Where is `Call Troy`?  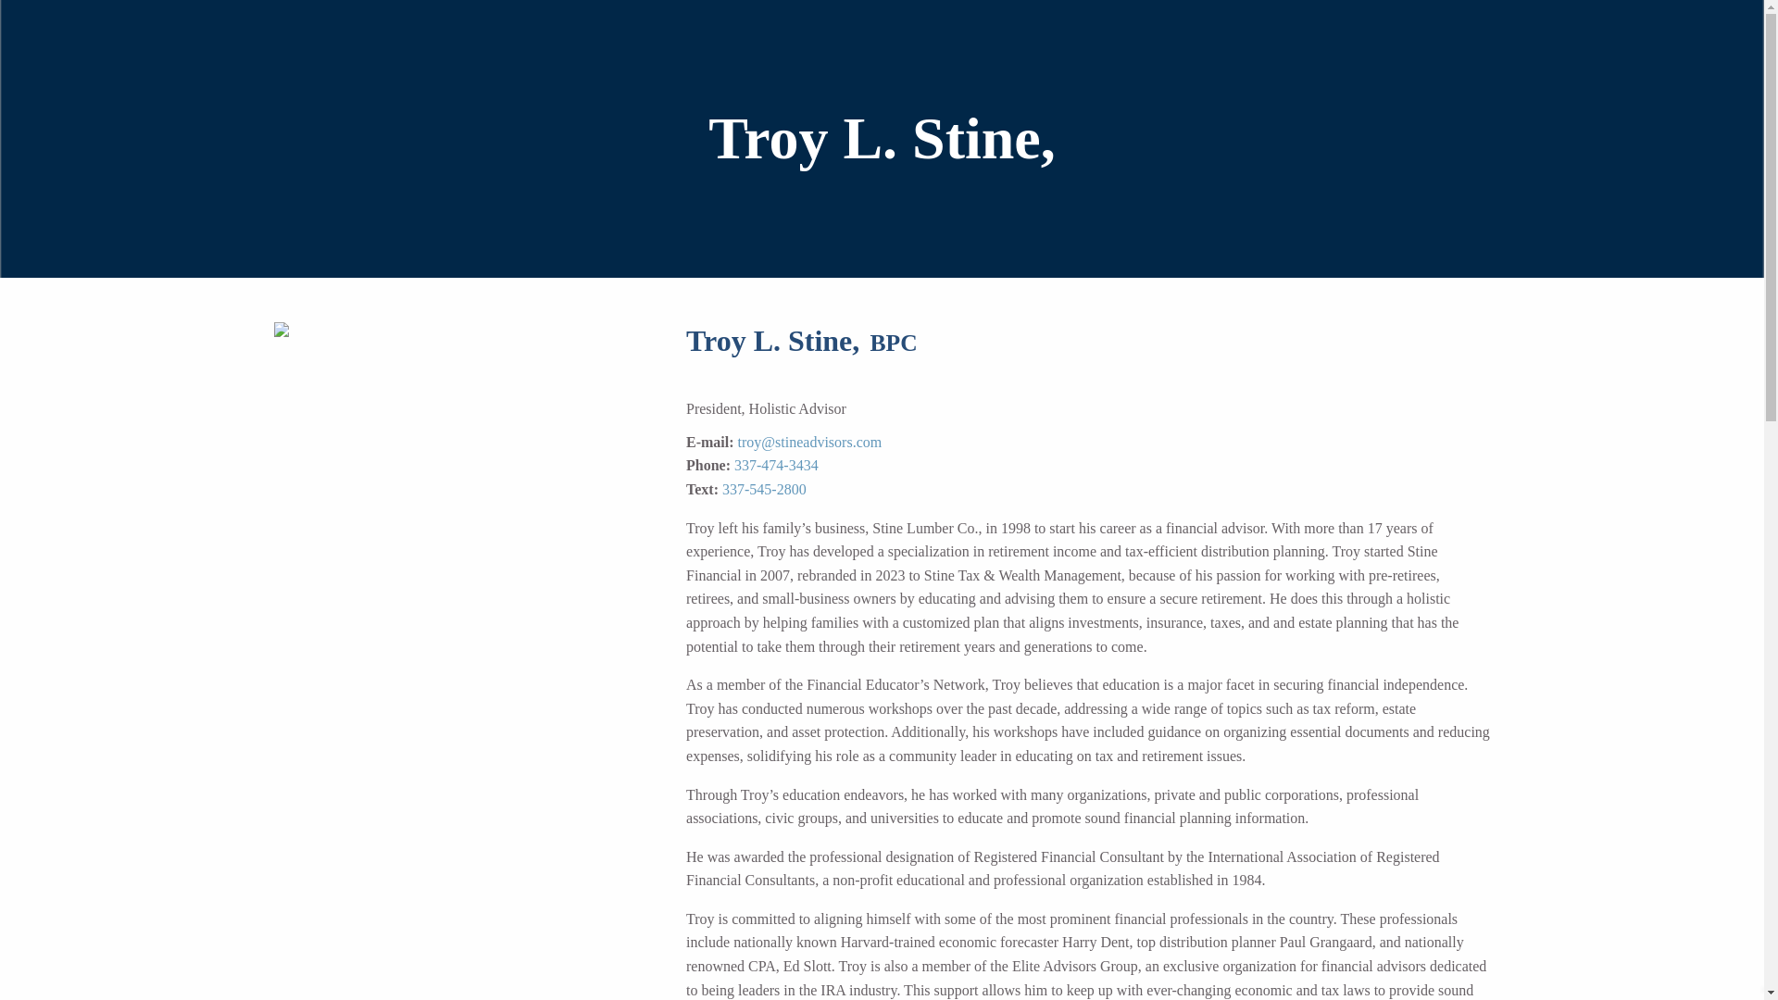 Call Troy is located at coordinates (776, 465).